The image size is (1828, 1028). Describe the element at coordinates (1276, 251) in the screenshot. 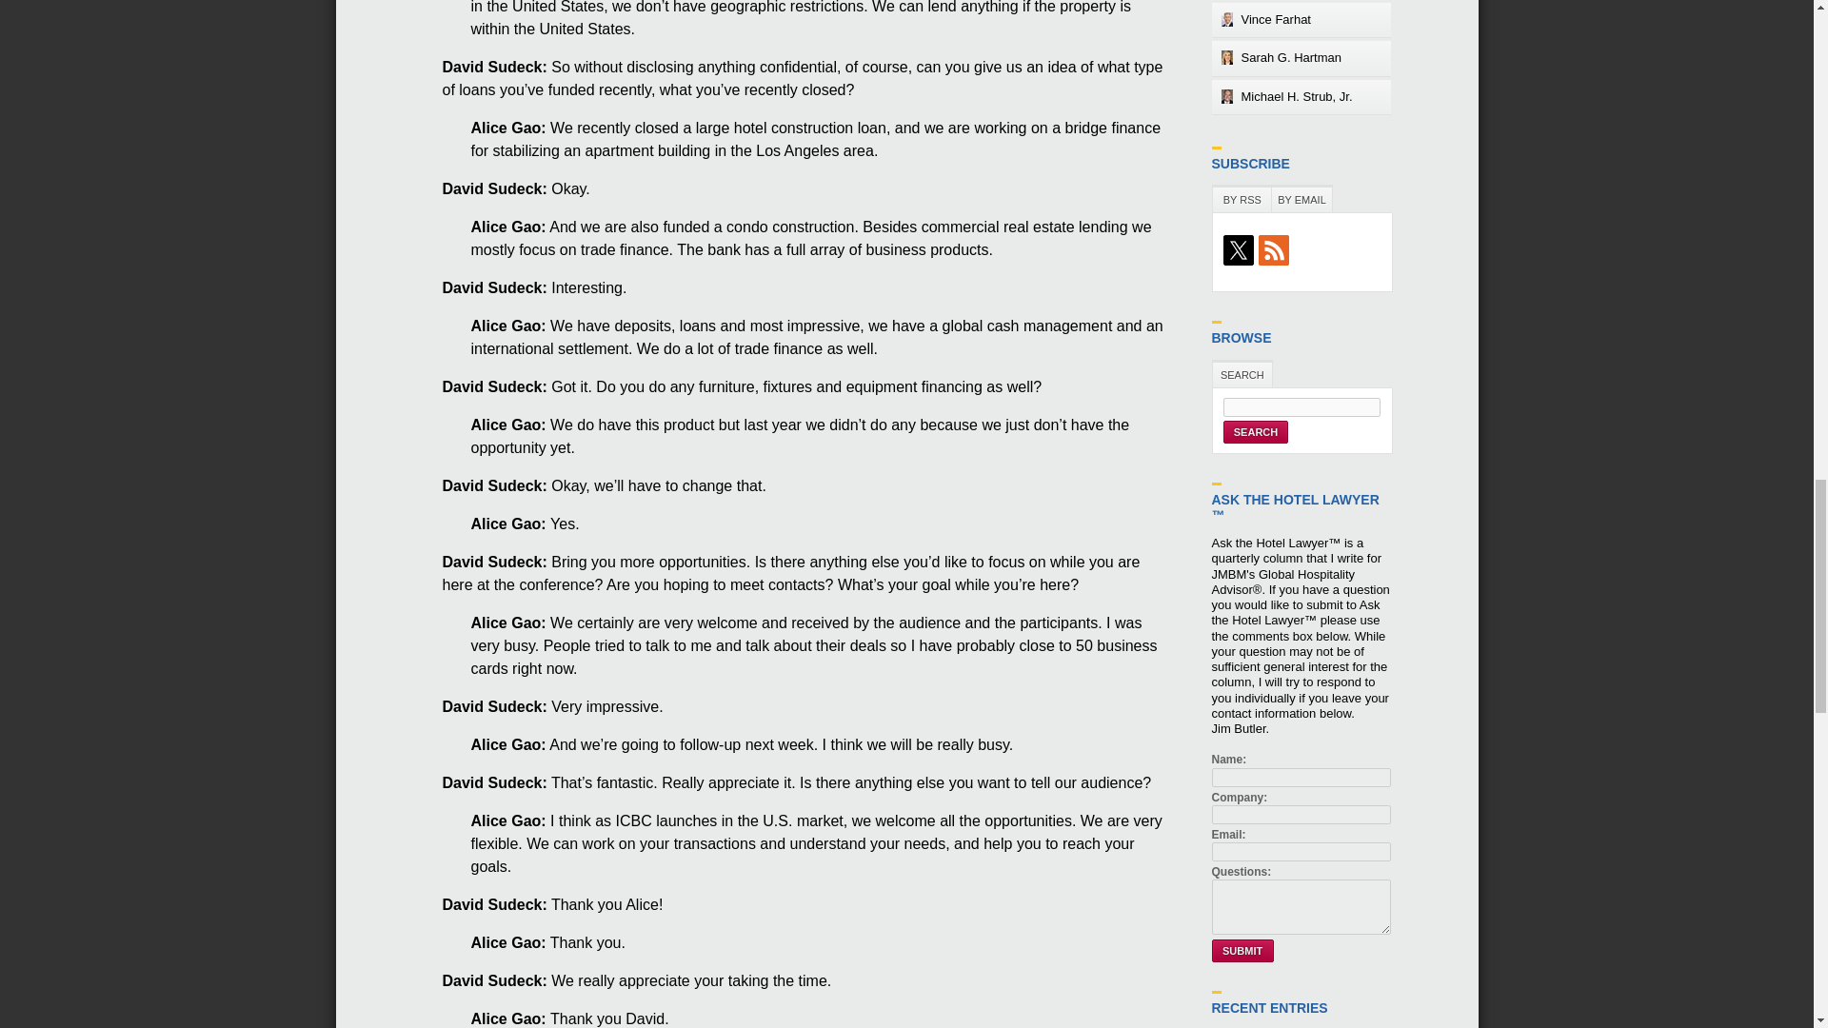

I see `Feed` at that location.